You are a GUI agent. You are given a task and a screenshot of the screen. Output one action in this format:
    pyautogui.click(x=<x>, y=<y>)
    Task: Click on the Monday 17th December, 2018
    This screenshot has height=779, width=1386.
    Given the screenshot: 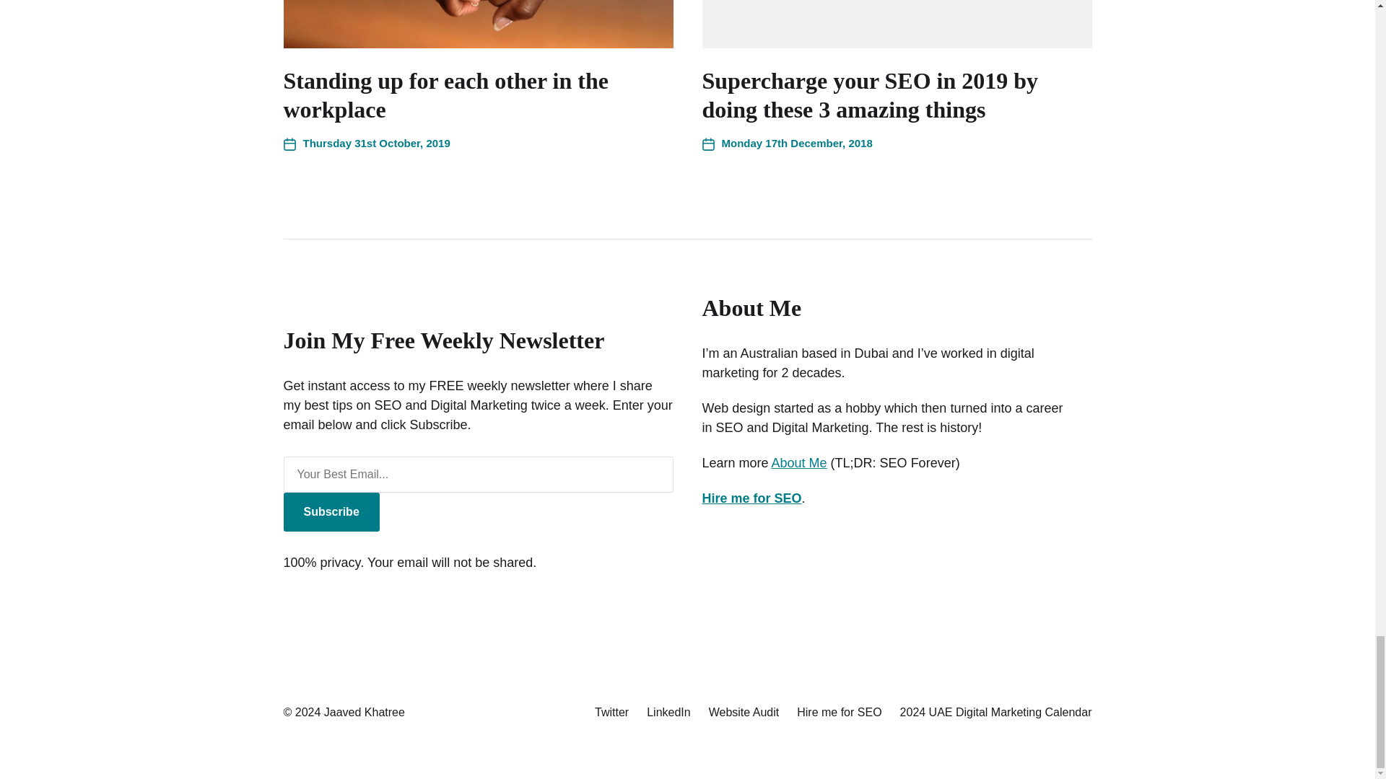 What is the action you would take?
    pyautogui.click(x=786, y=143)
    